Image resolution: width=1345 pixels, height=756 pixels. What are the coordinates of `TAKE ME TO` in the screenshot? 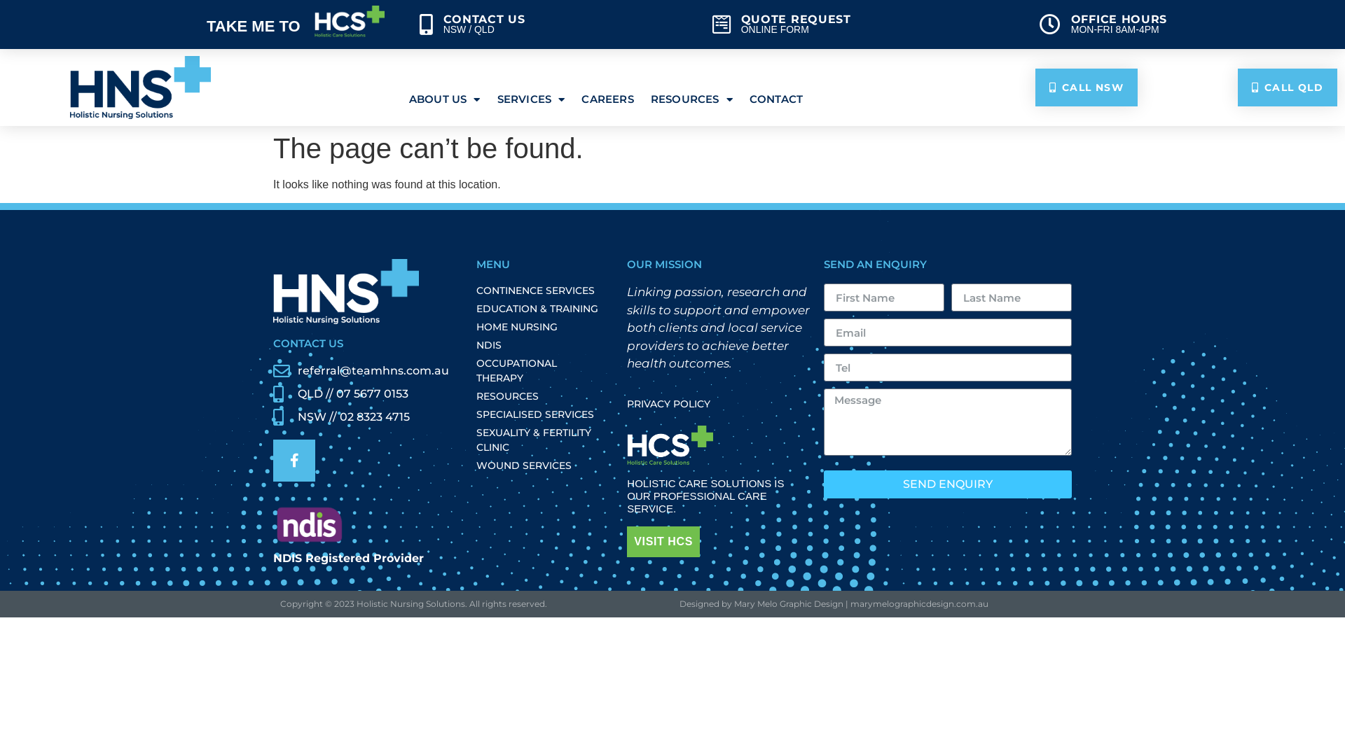 It's located at (192, 25).